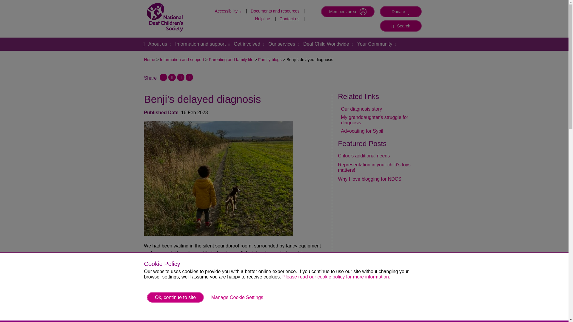 This screenshot has width=573, height=322. I want to click on Ok, continue to site, so click(175, 297).